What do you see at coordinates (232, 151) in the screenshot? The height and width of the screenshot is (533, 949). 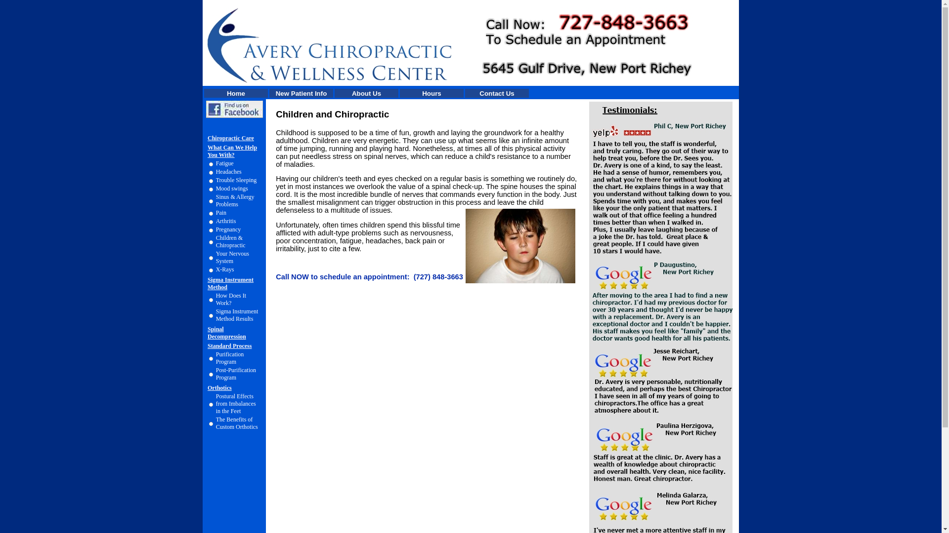 I see `What Can We Help You With?` at bounding box center [232, 151].